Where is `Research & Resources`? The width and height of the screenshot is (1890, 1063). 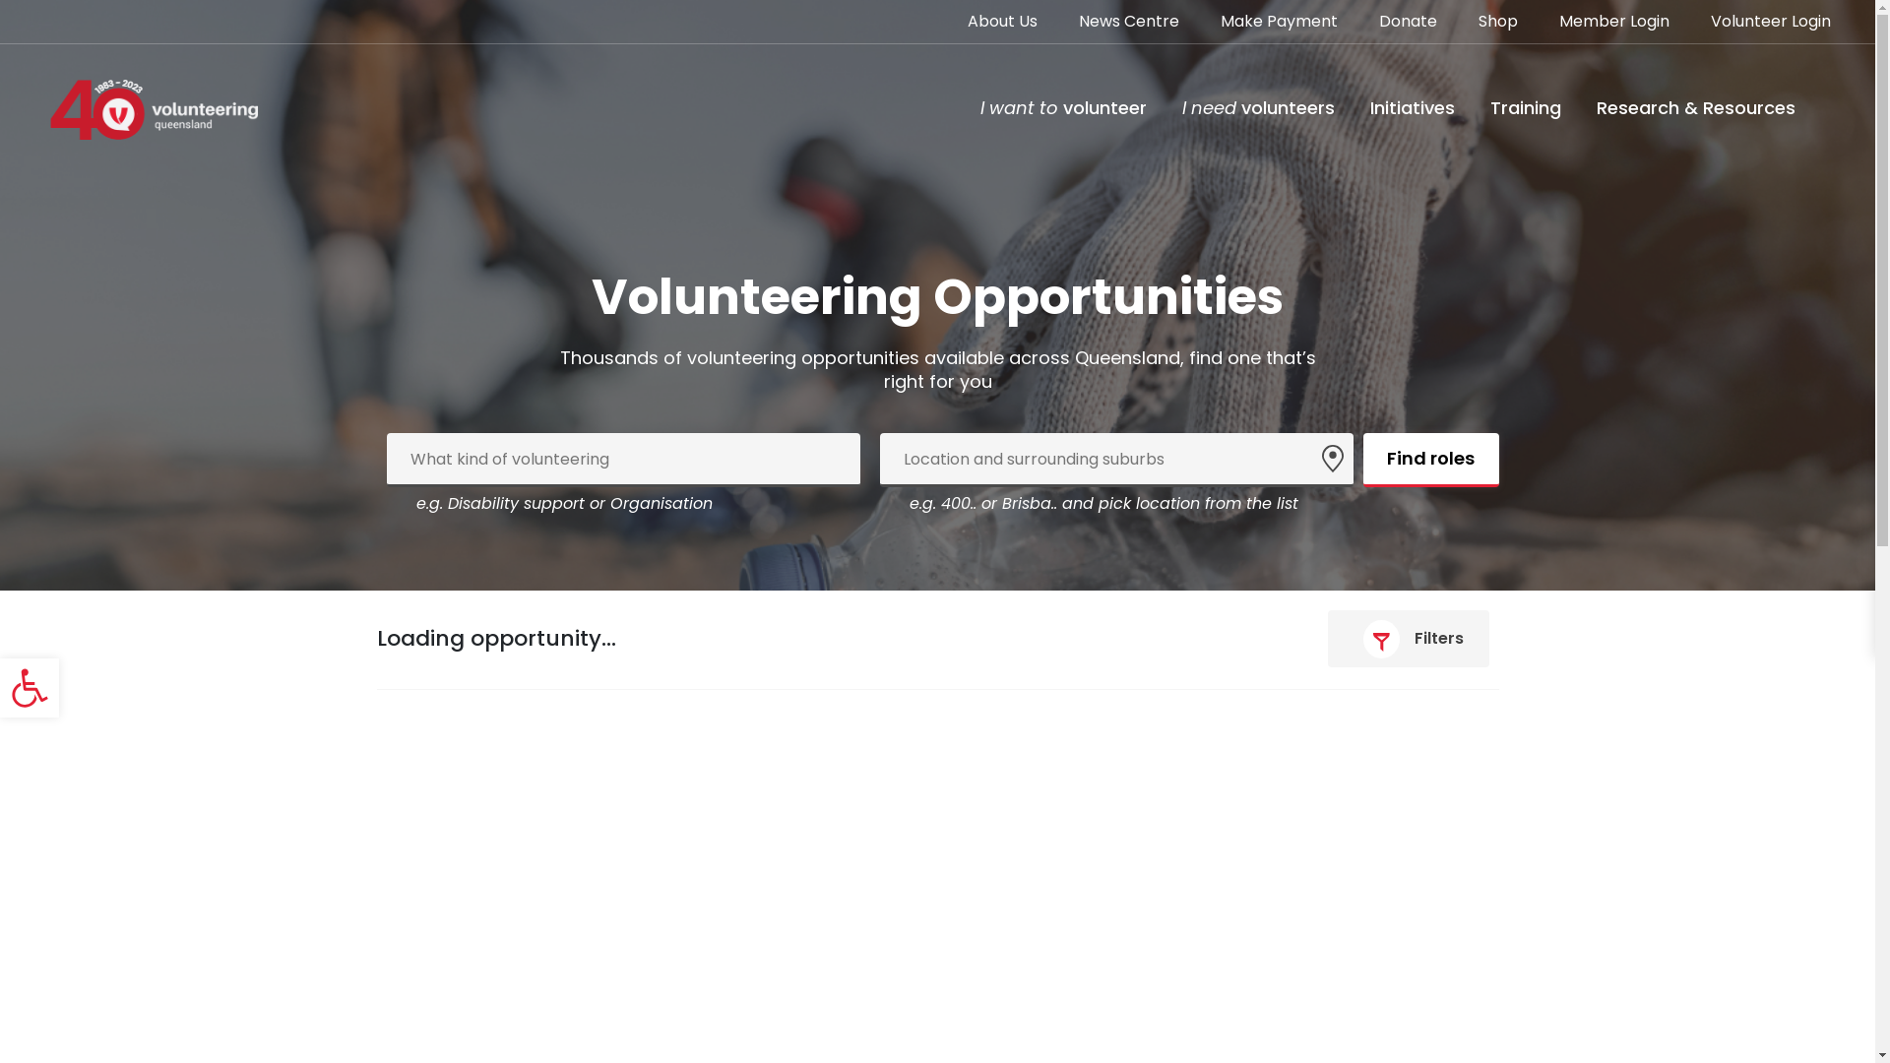
Research & Resources is located at coordinates (1696, 108).